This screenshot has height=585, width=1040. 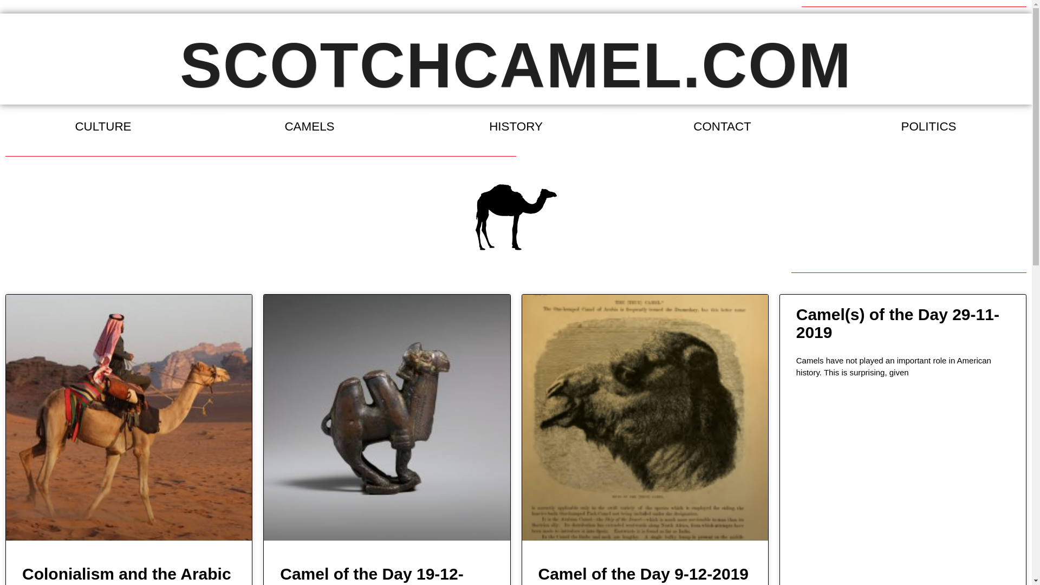 What do you see at coordinates (126, 575) in the screenshot?
I see `Colonialism and the Arabic Not: A Note` at bounding box center [126, 575].